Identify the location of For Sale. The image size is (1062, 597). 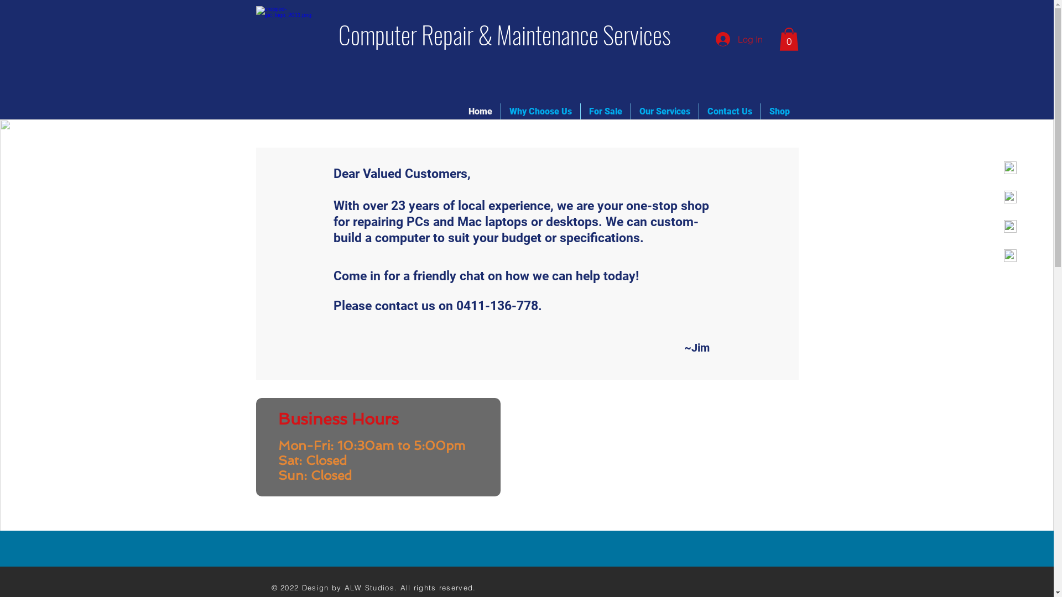
(606, 111).